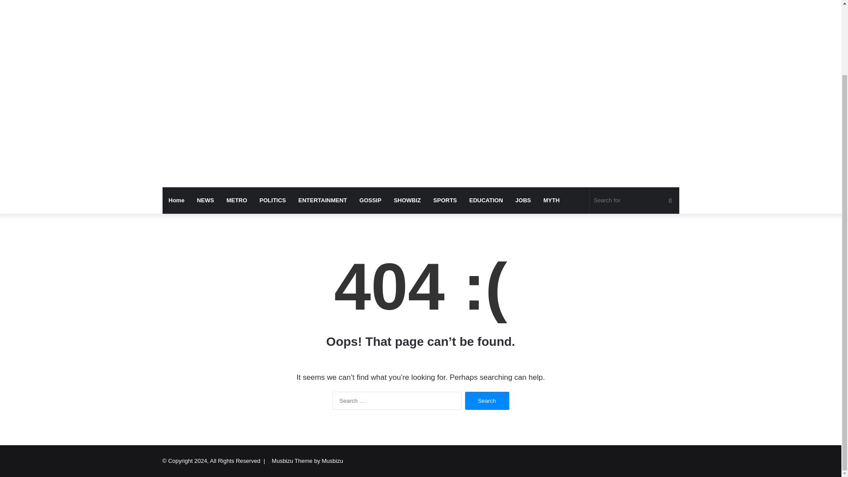  I want to click on Musbizu Theme by Musbizu, so click(307, 460).